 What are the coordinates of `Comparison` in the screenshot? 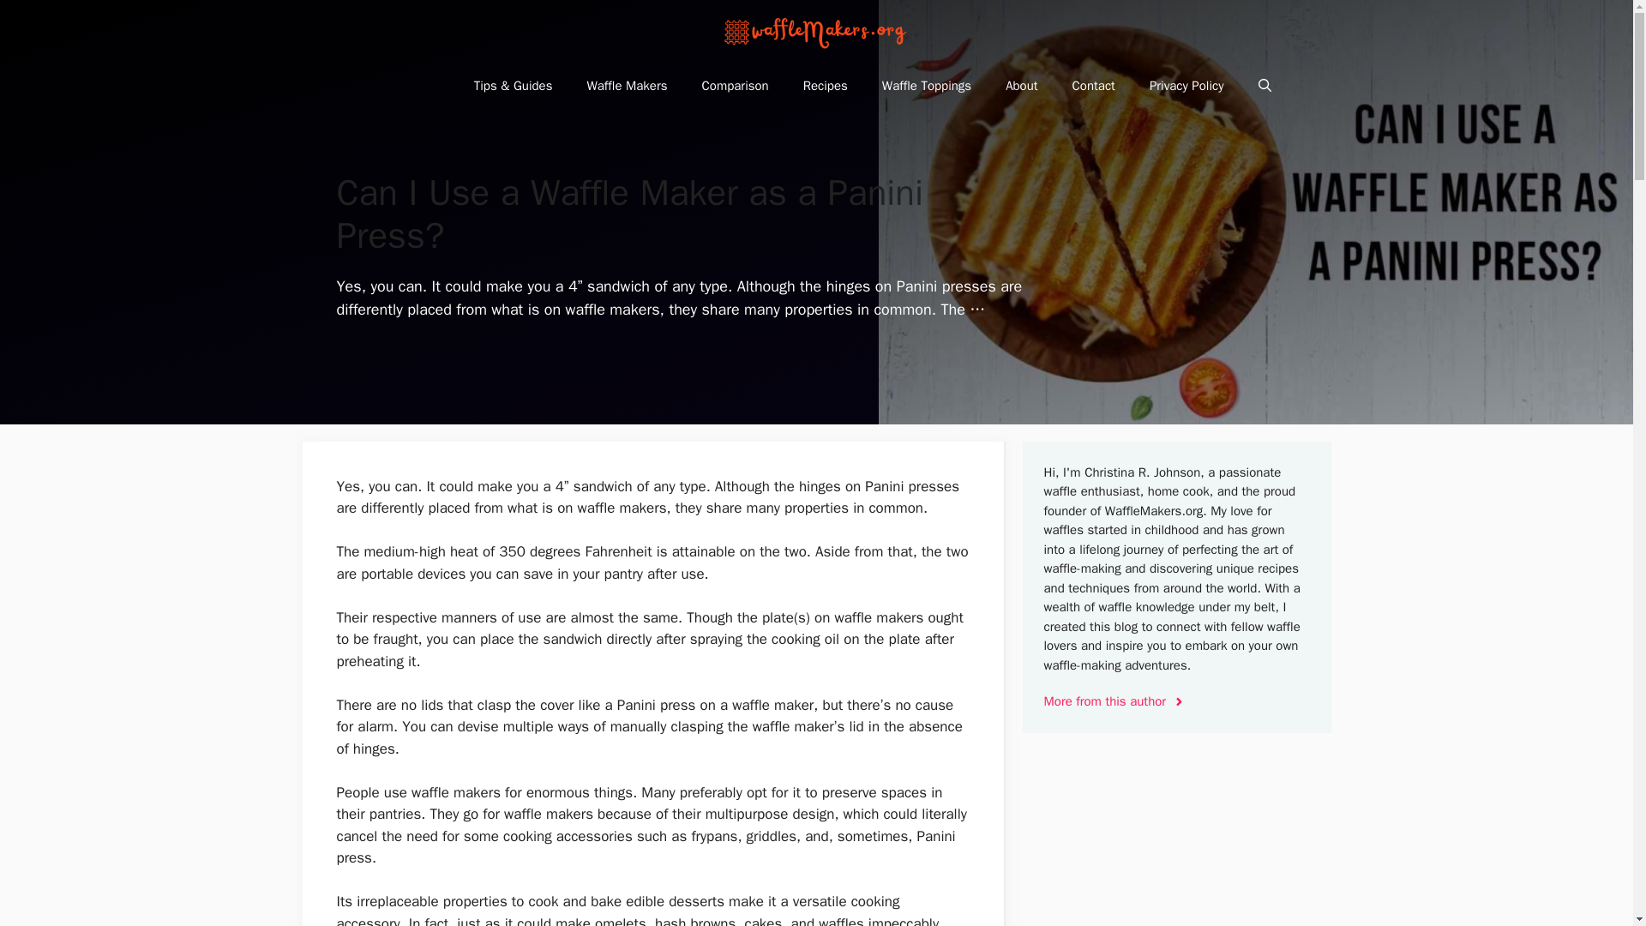 It's located at (736, 86).